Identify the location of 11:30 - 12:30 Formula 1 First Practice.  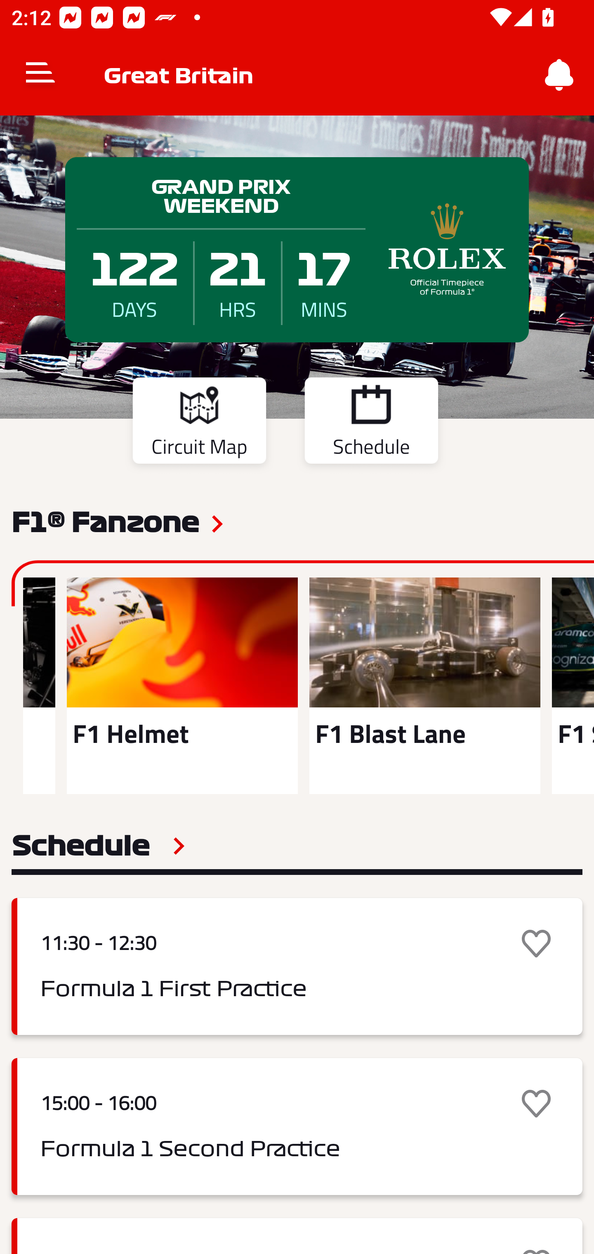
(297, 966).